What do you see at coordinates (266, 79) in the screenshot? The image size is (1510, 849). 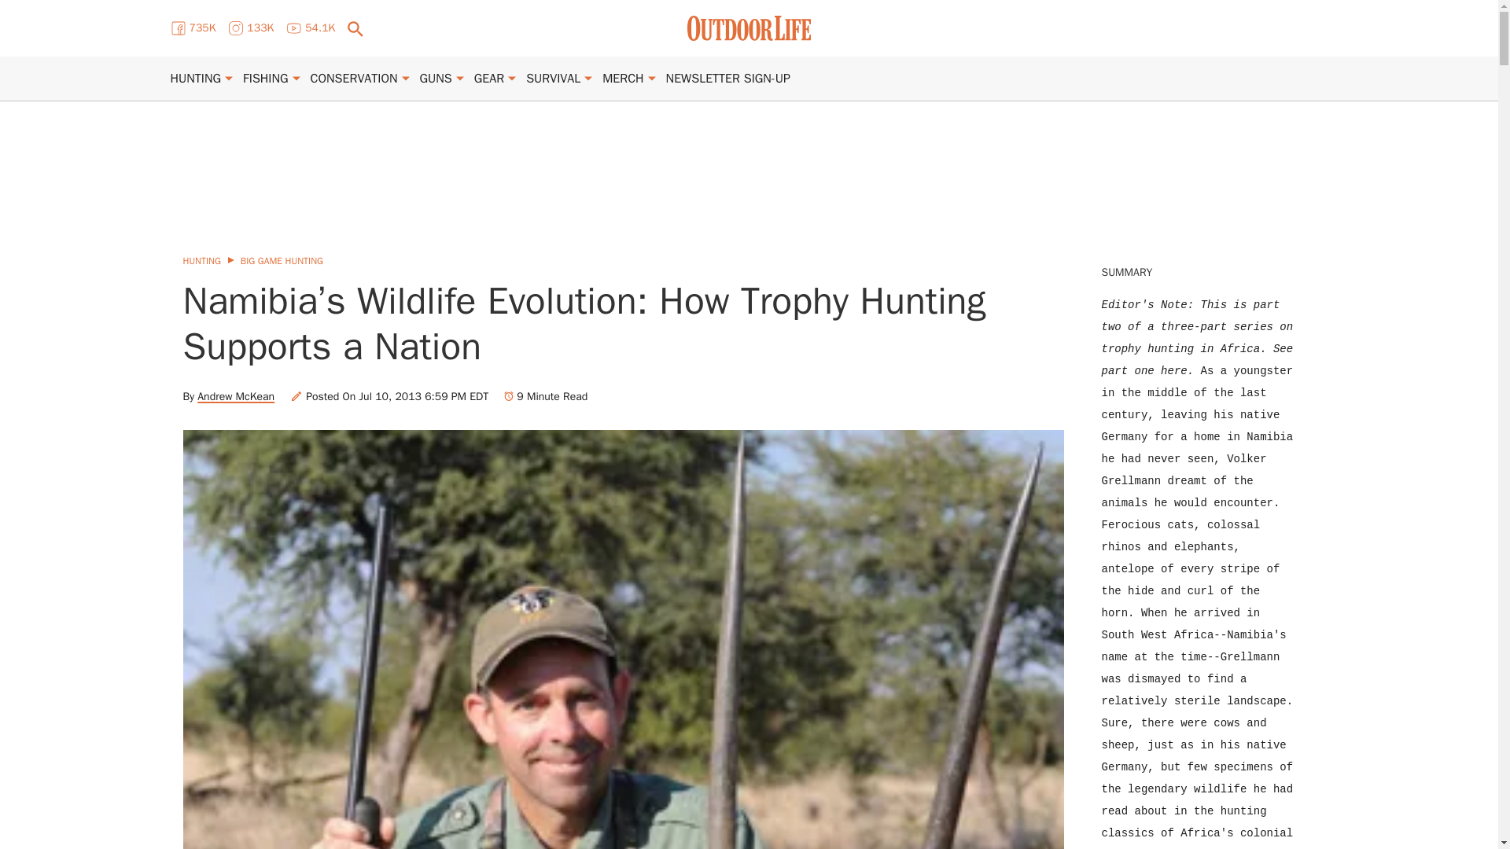 I see `Fishing` at bounding box center [266, 79].